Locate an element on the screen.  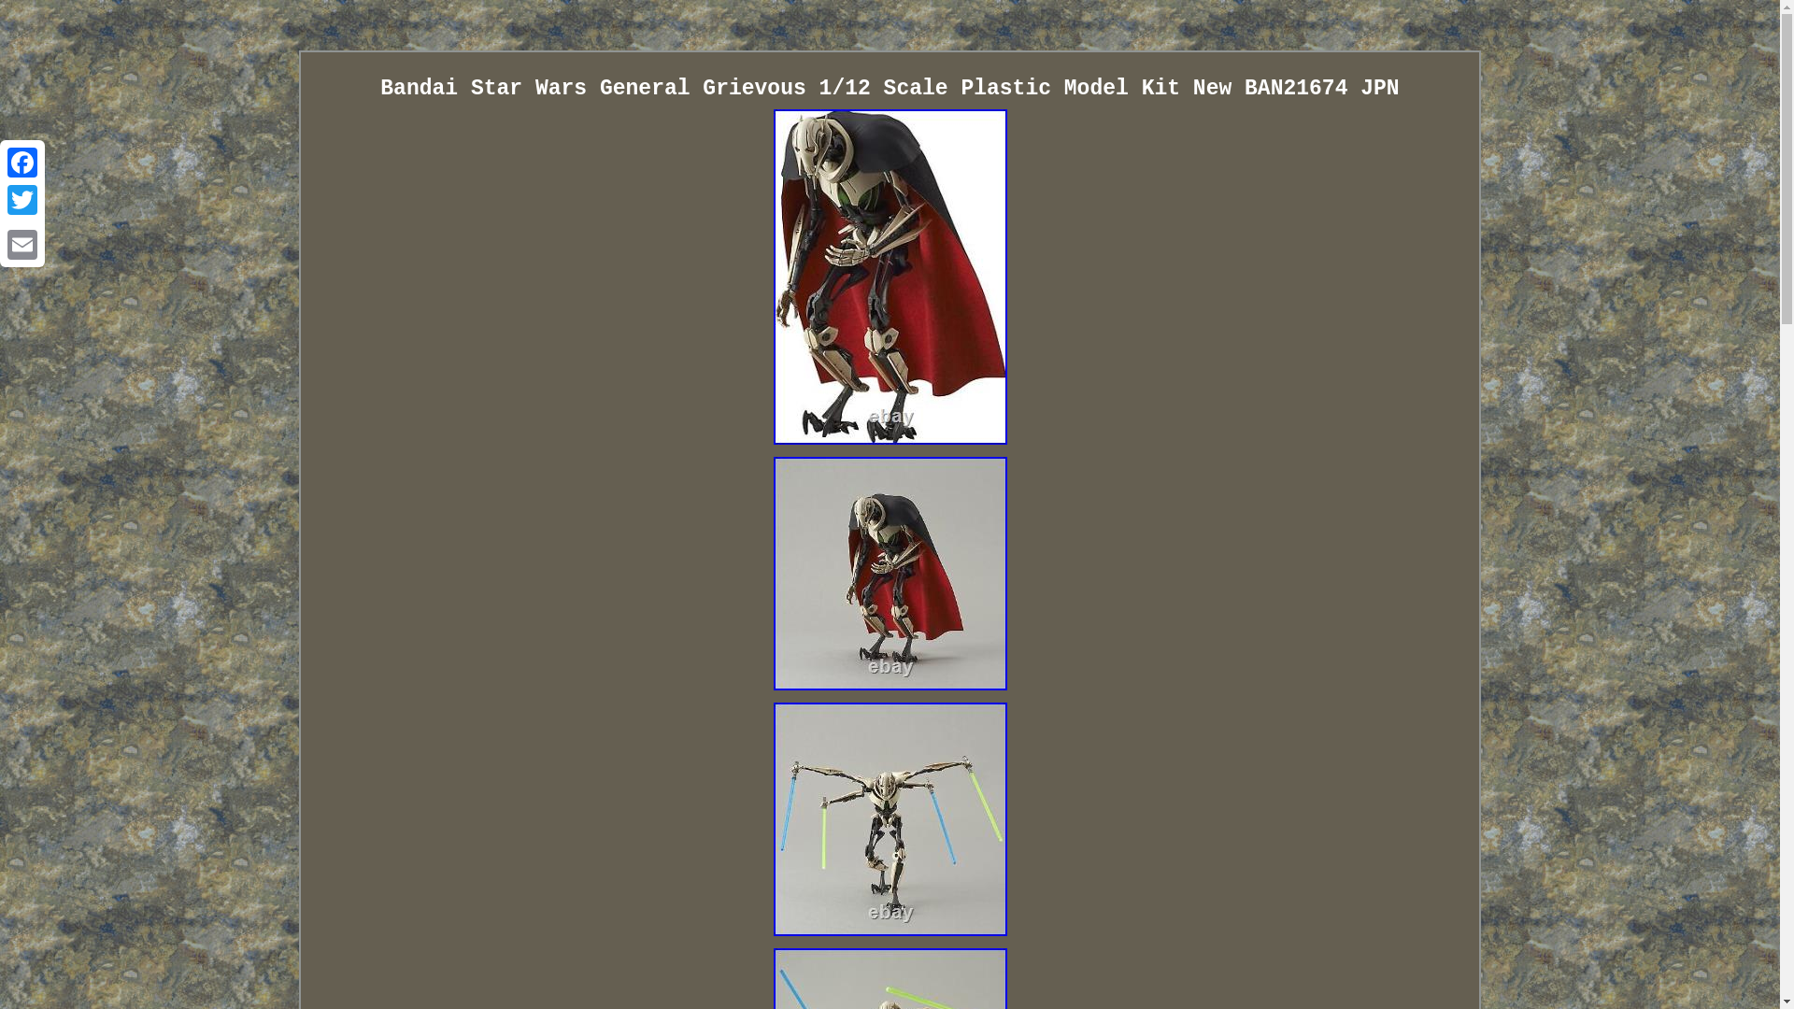
Facebook is located at coordinates (22, 163).